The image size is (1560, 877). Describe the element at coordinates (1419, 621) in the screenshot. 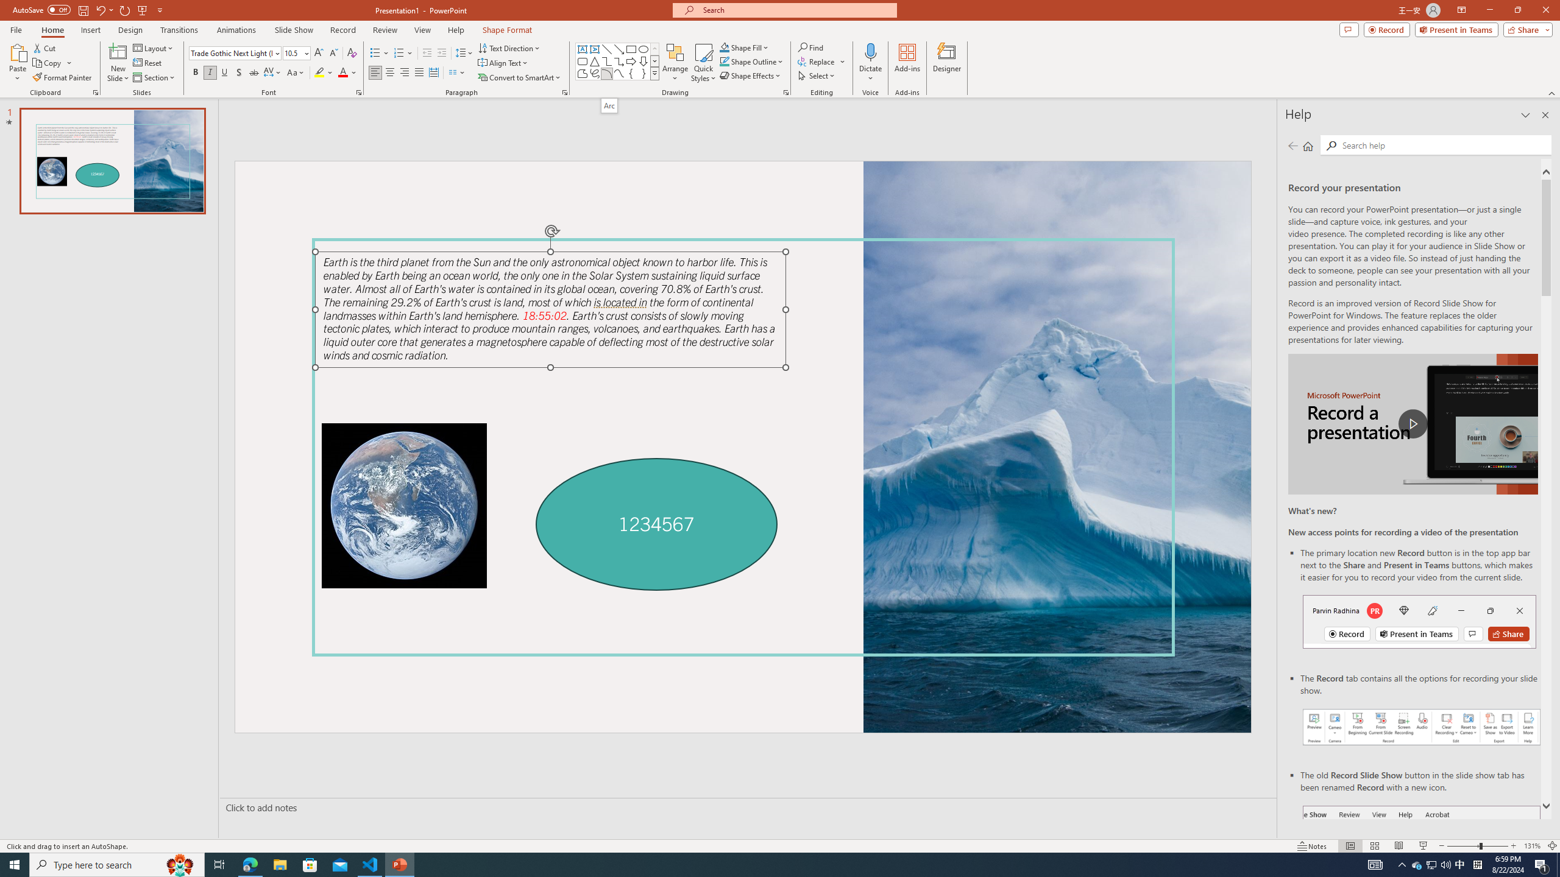

I see `Record button in top bar` at that location.